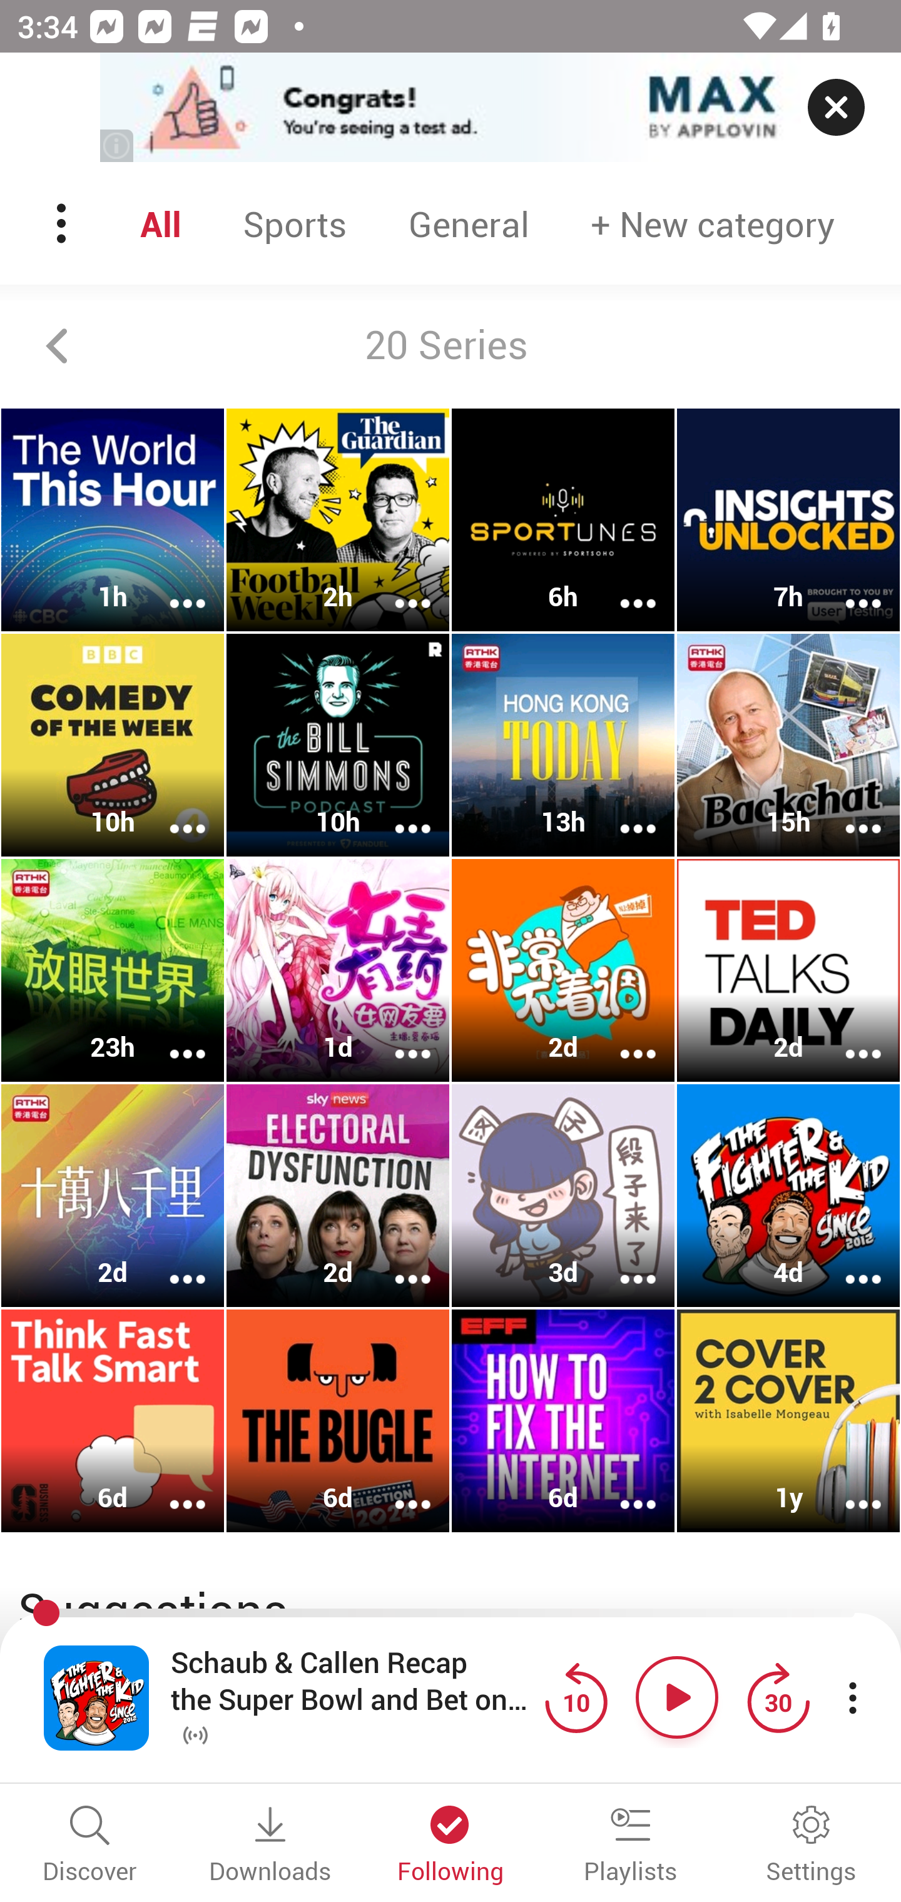  I want to click on Sports, so click(294, 223).